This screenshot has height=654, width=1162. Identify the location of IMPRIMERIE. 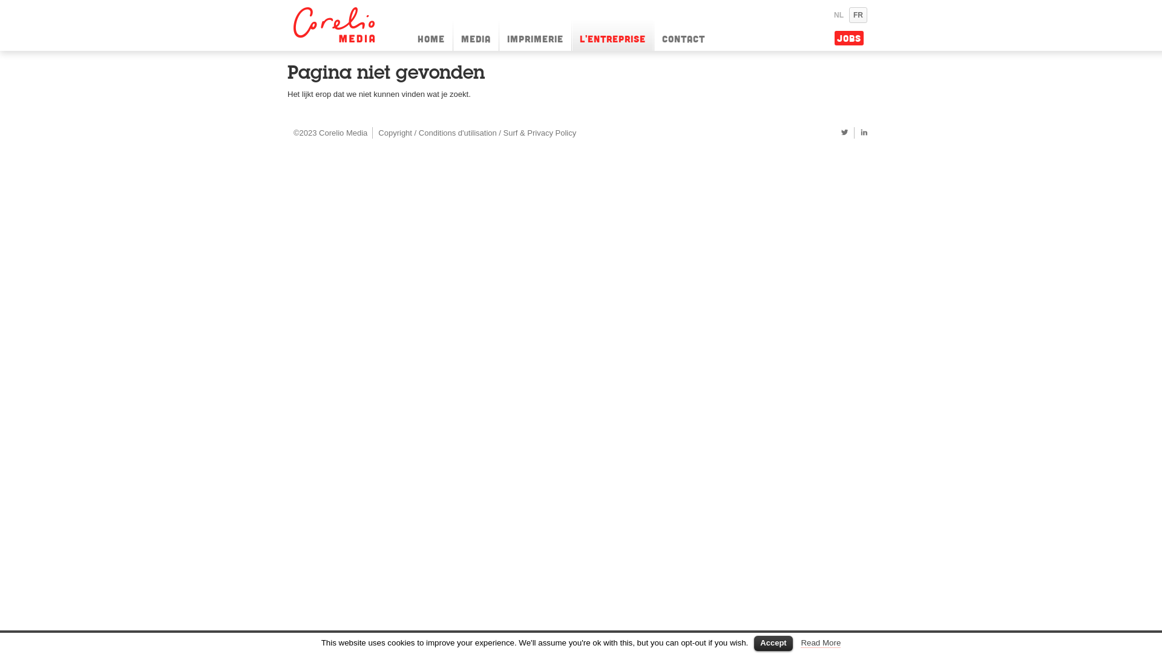
(535, 36).